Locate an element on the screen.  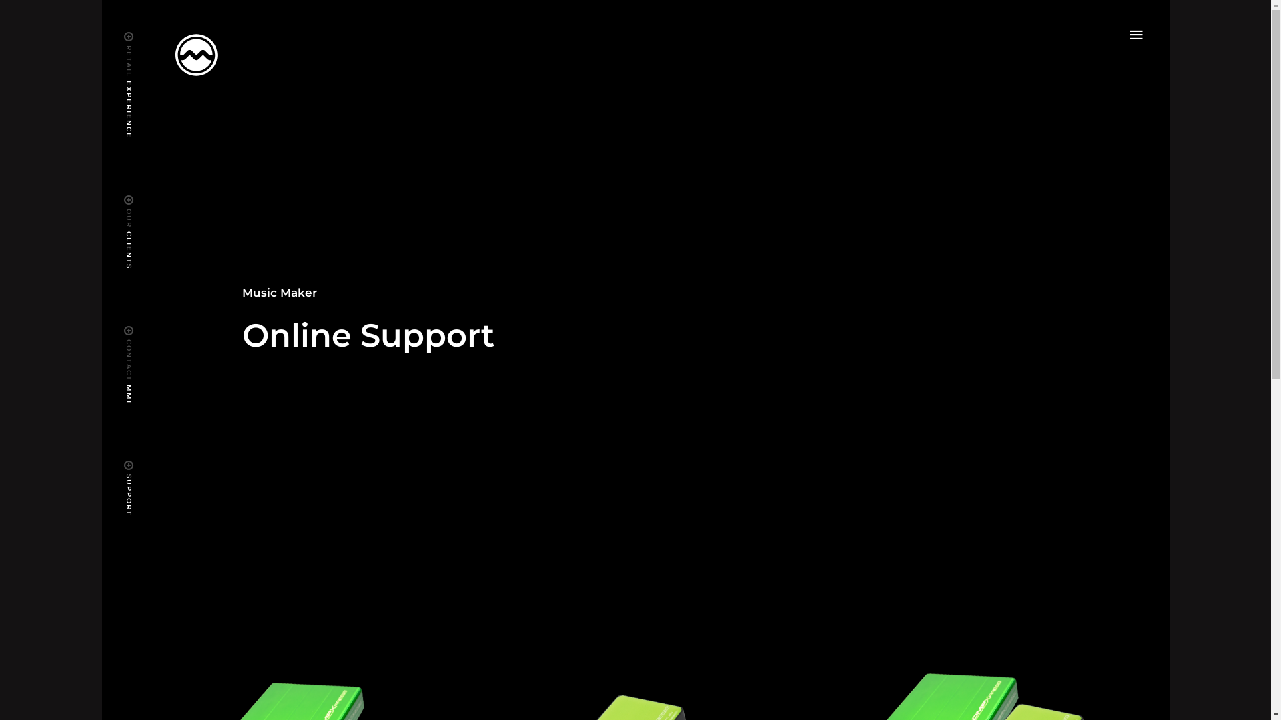
RETAIL EXPERIENCE is located at coordinates (173, 44).